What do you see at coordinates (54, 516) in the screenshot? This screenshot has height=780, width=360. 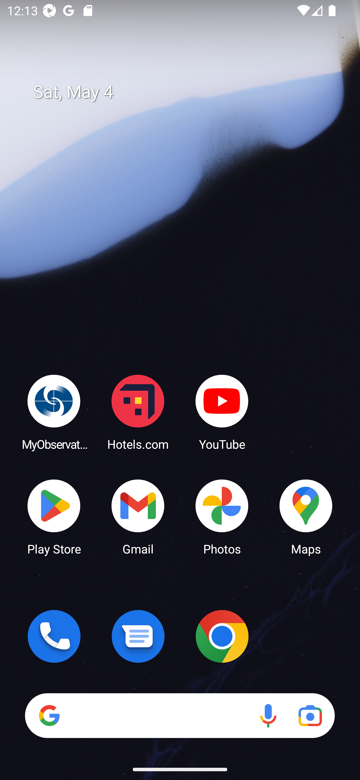 I see `Play Store` at bounding box center [54, 516].